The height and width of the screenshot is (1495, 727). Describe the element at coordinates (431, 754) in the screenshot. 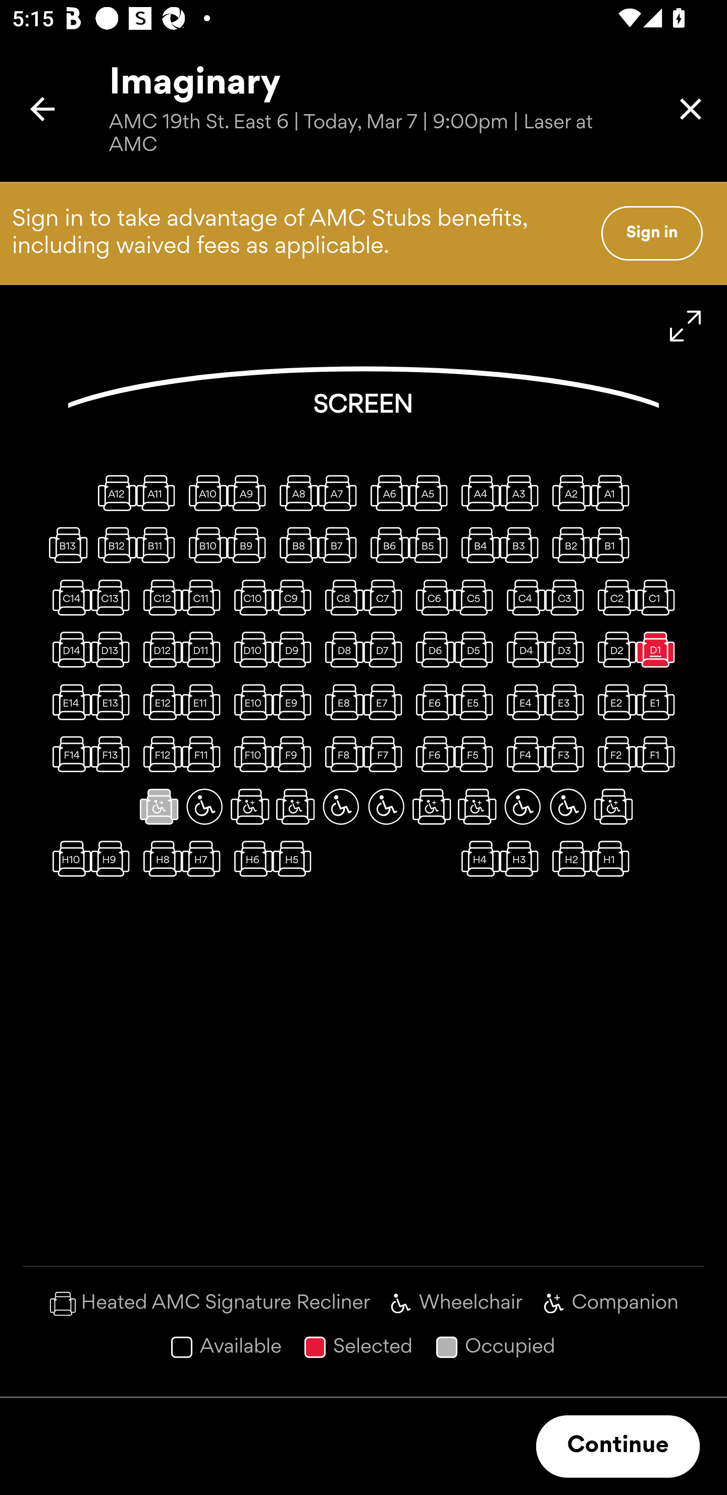

I see `F6, Regular seat, available` at that location.